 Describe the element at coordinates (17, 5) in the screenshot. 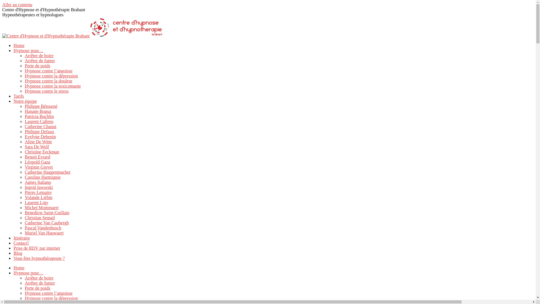

I see `Aller au contenu` at that location.